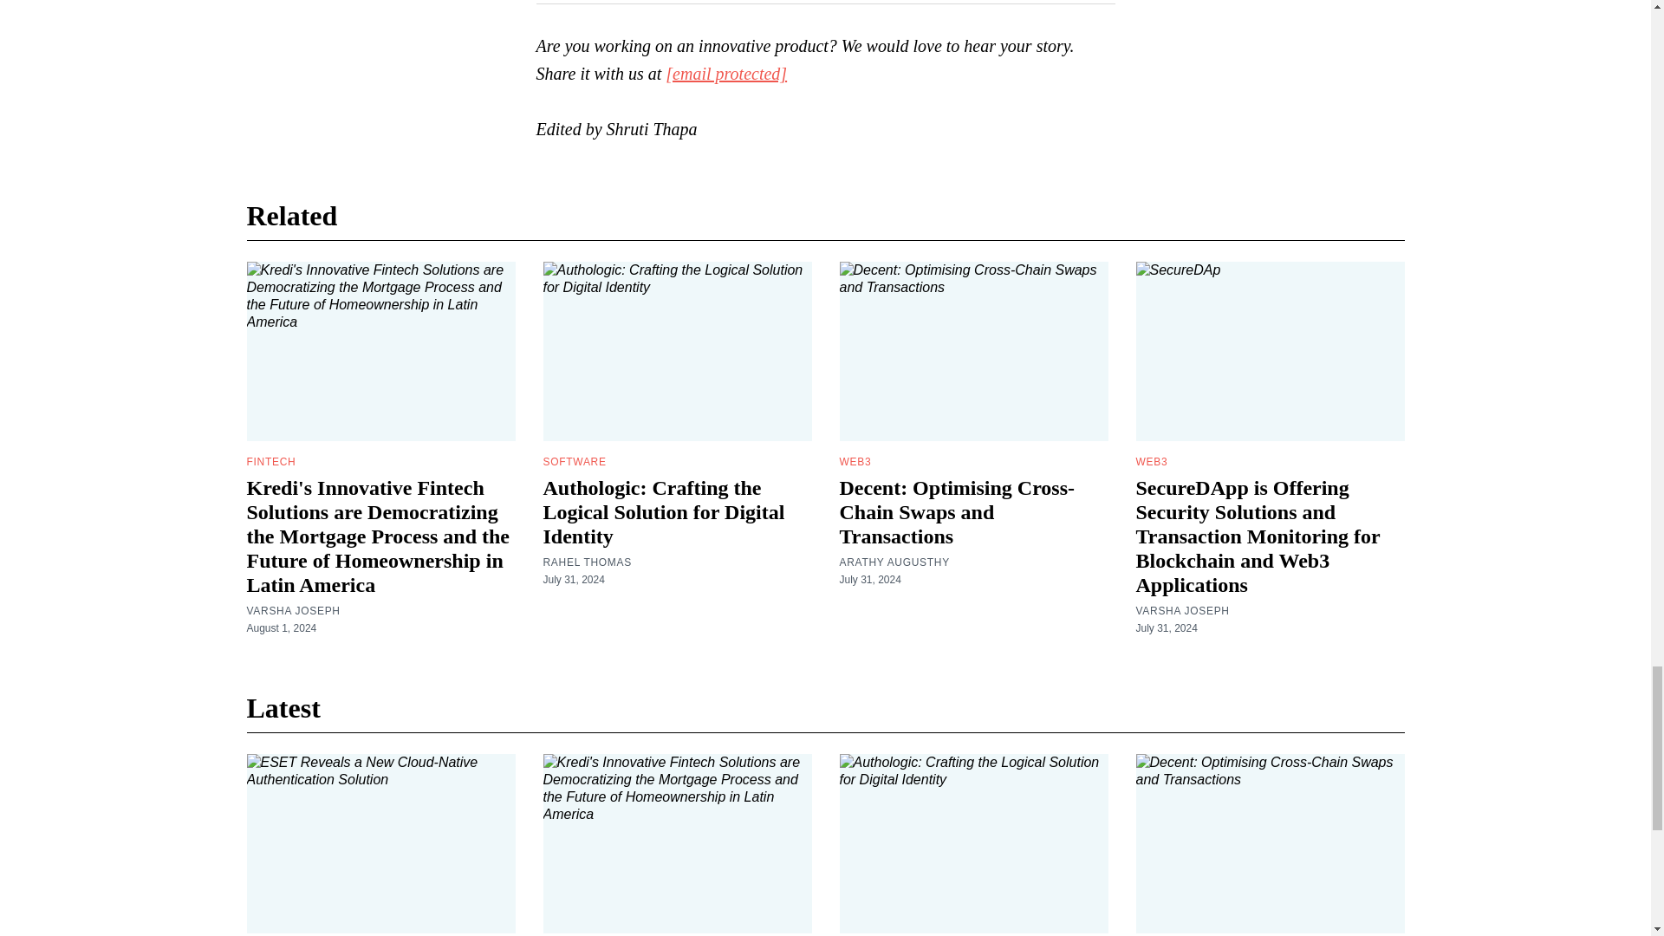 This screenshot has width=1664, height=936. What do you see at coordinates (586, 562) in the screenshot?
I see `RAHEL THOMAS` at bounding box center [586, 562].